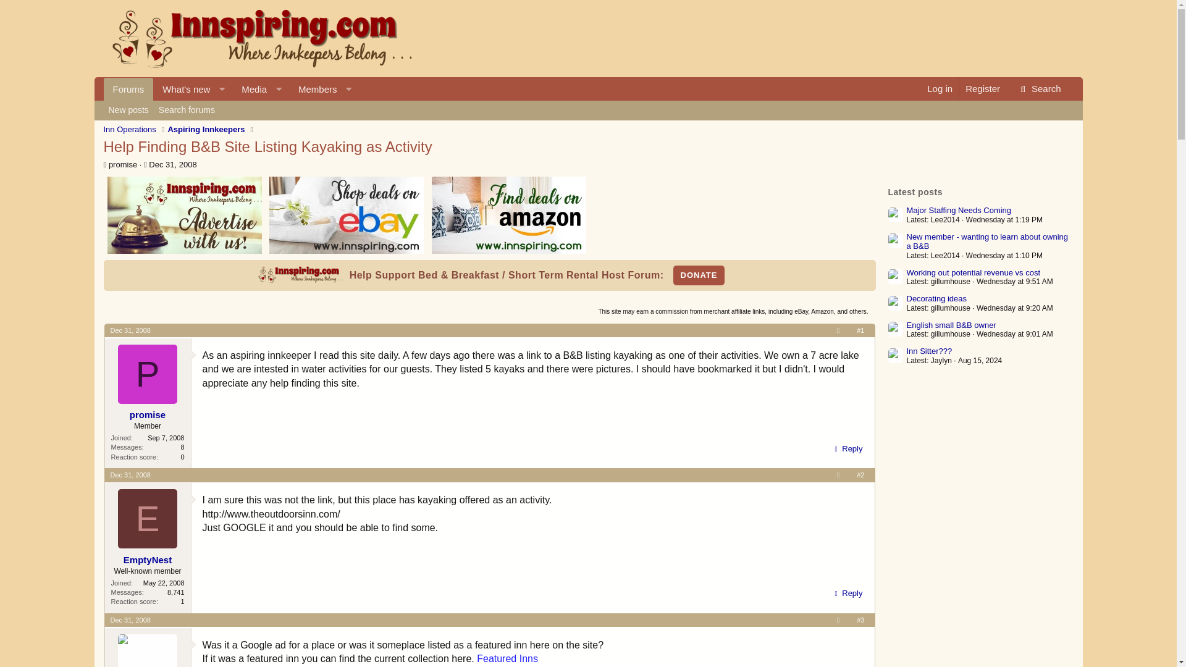 This screenshot has width=1186, height=667. What do you see at coordinates (128, 111) in the screenshot?
I see `New posts` at bounding box center [128, 111].